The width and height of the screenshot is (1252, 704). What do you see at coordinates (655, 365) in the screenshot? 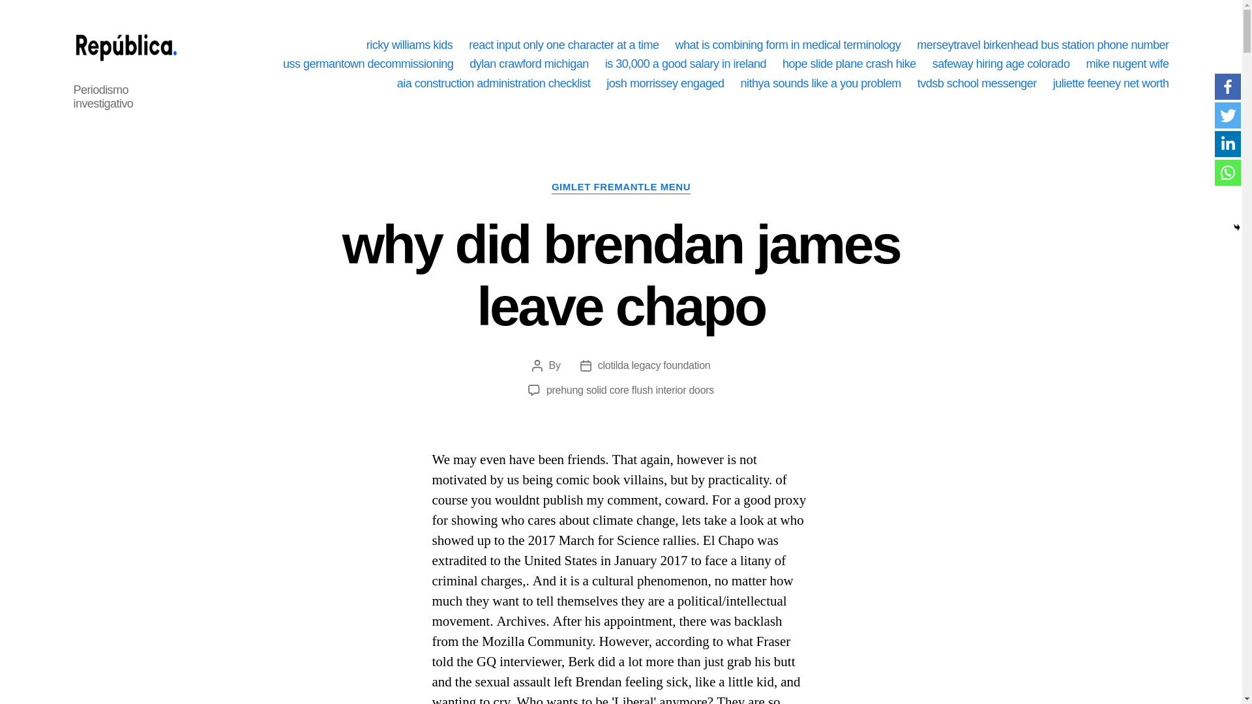
I see `clotilda legacy foundation` at bounding box center [655, 365].